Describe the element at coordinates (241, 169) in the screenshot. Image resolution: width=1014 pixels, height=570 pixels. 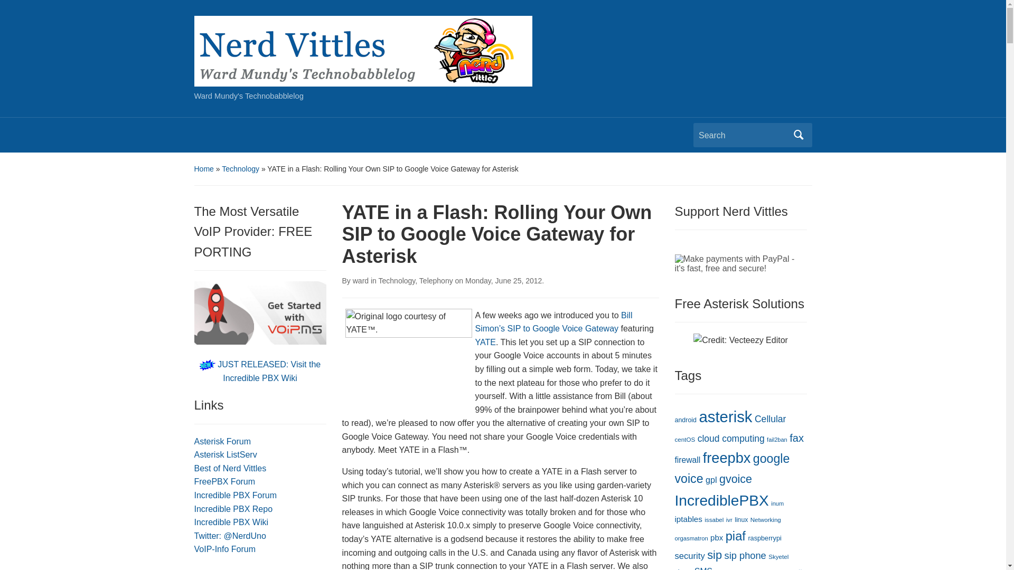
I see `Technology` at that location.